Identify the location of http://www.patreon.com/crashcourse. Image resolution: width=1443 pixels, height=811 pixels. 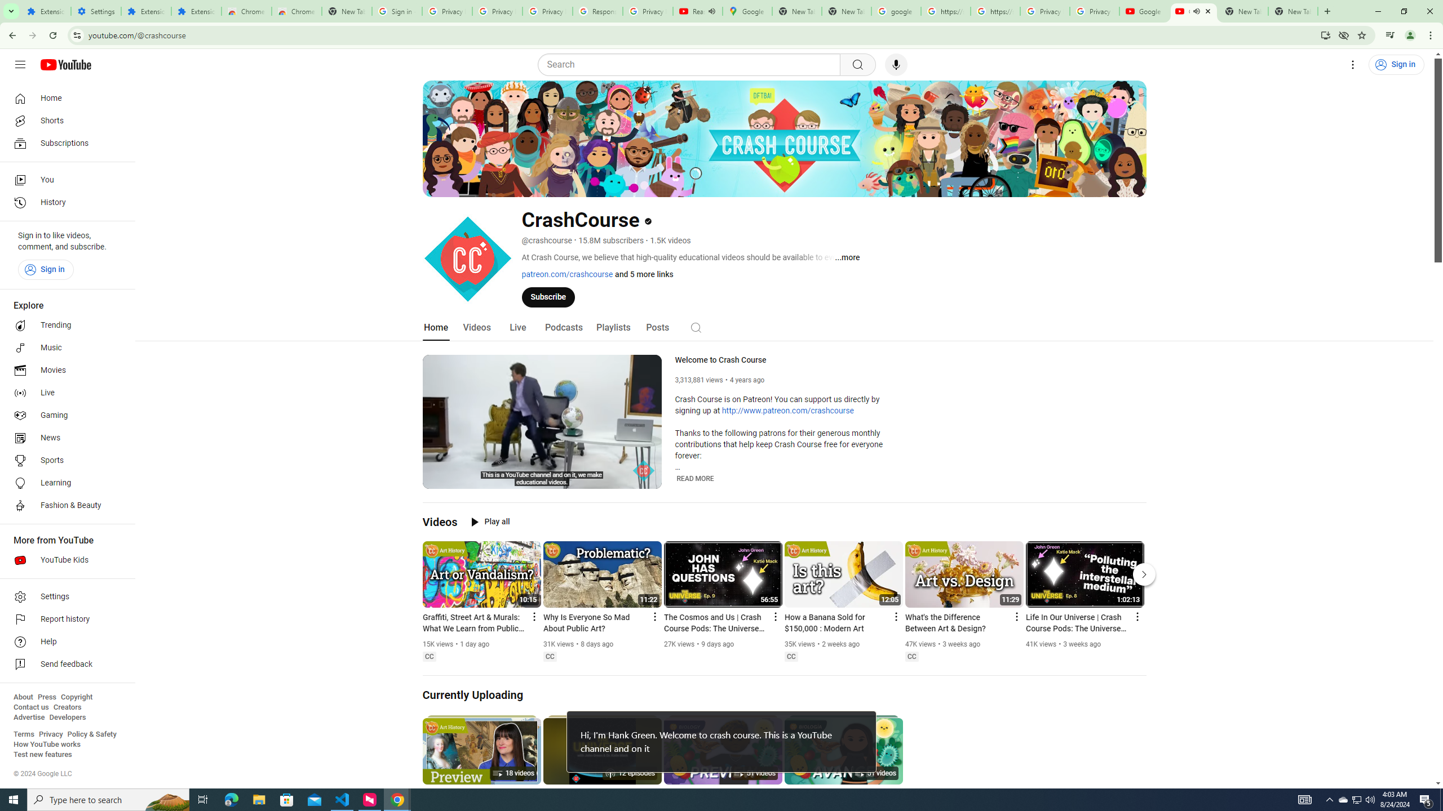
(788, 411).